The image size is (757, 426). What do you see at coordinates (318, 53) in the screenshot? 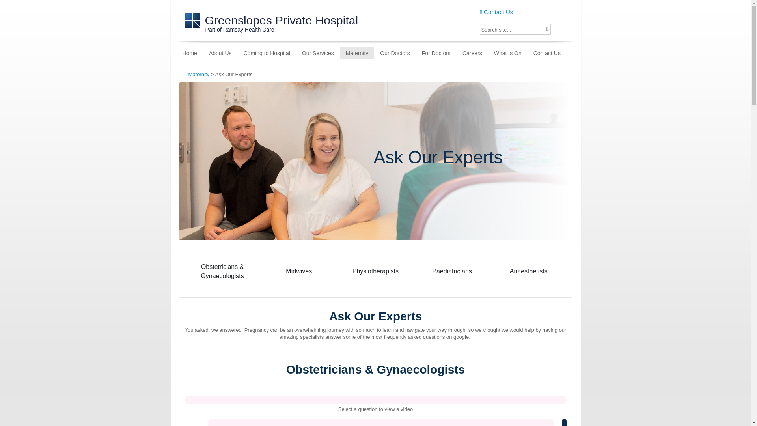
I see `Our Services` at bounding box center [318, 53].